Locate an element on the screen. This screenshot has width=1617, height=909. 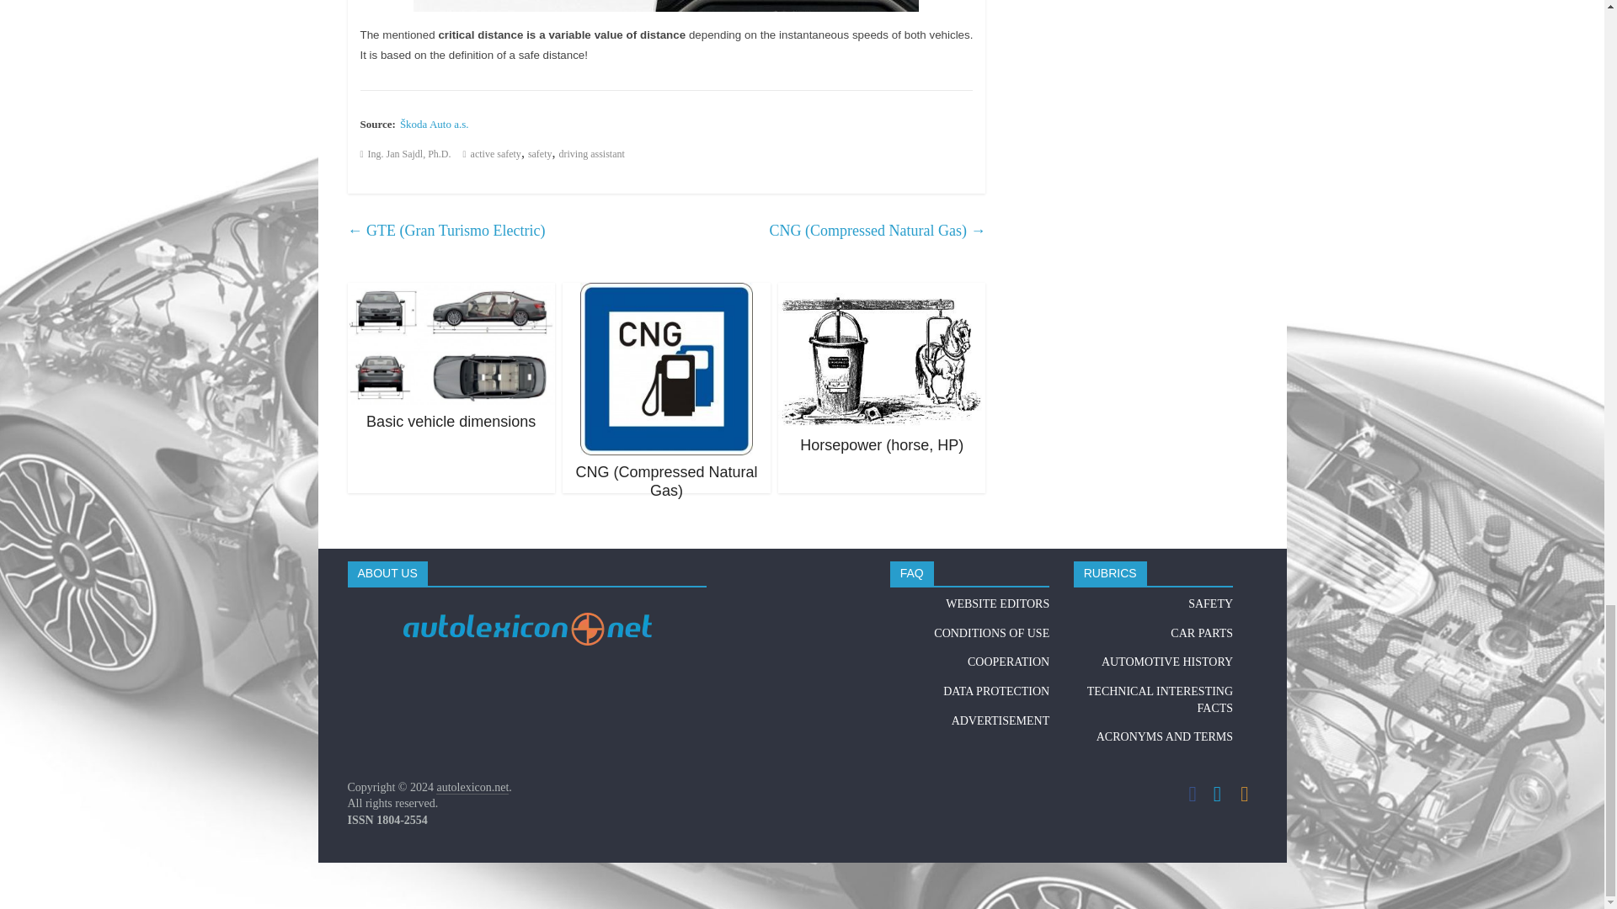
Ing. Jan Sajdl, Ph.D. is located at coordinates (409, 154).